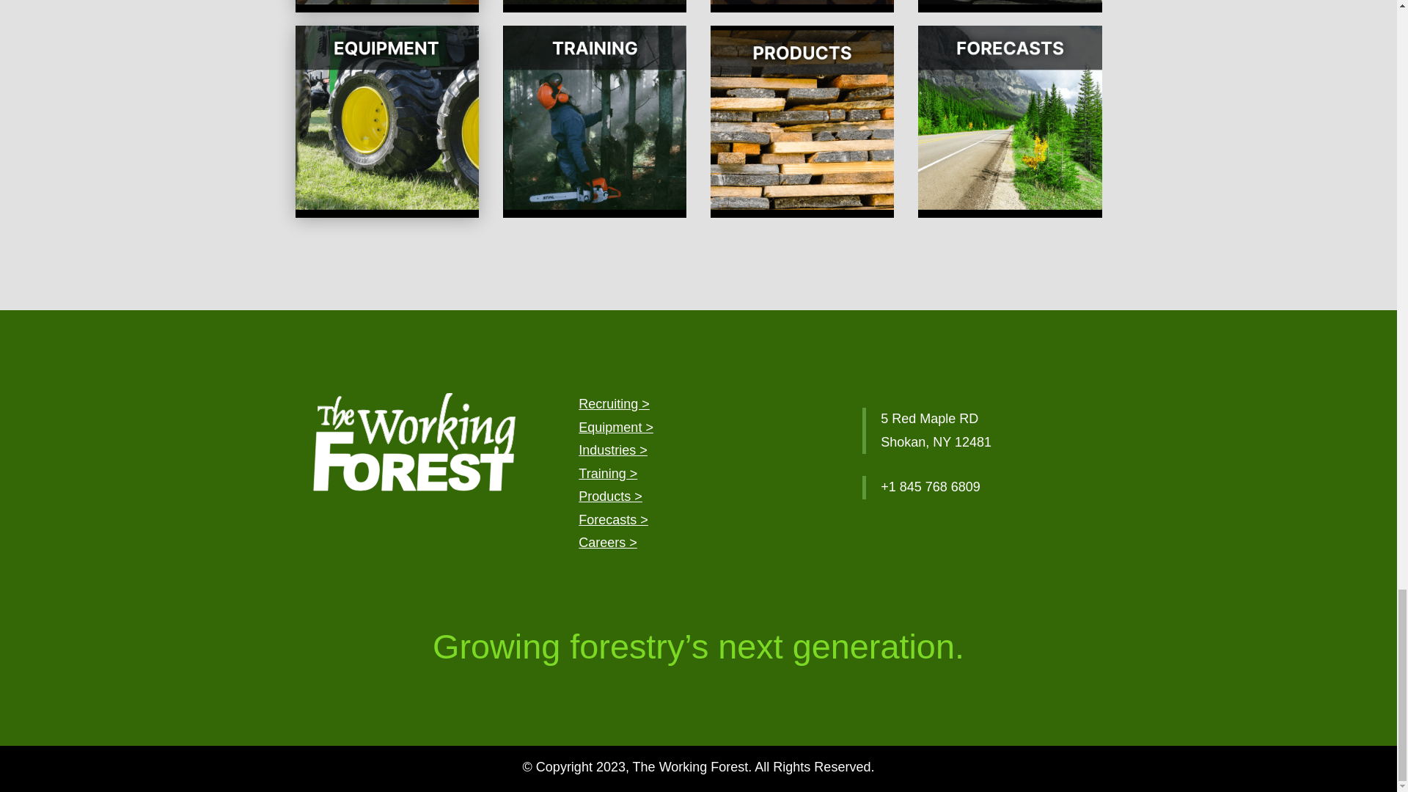 The width and height of the screenshot is (1408, 792). Describe the element at coordinates (613, 519) in the screenshot. I see `Forcasts` at that location.